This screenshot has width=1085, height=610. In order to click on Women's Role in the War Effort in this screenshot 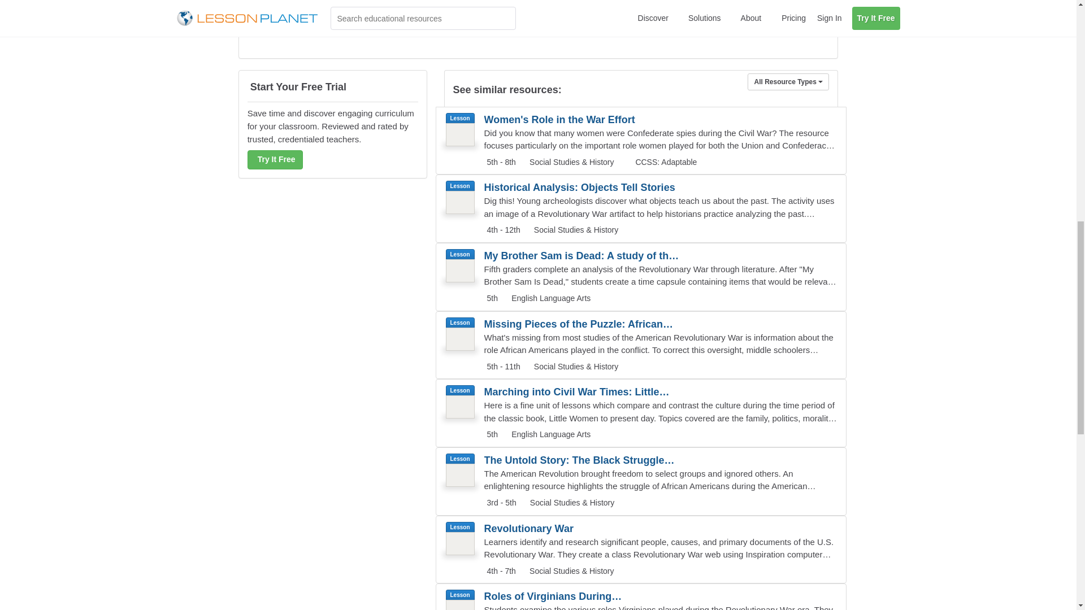, I will do `click(582, 119)`.